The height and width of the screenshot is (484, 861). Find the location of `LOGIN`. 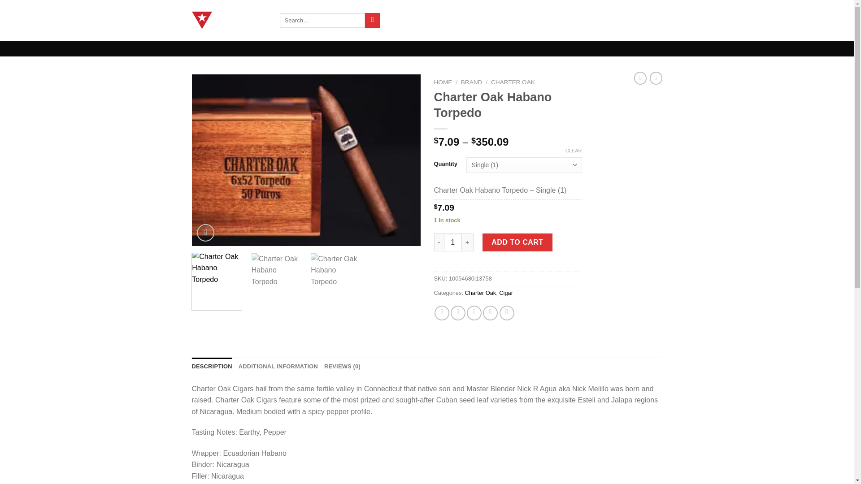

LOGIN is located at coordinates (586, 20).